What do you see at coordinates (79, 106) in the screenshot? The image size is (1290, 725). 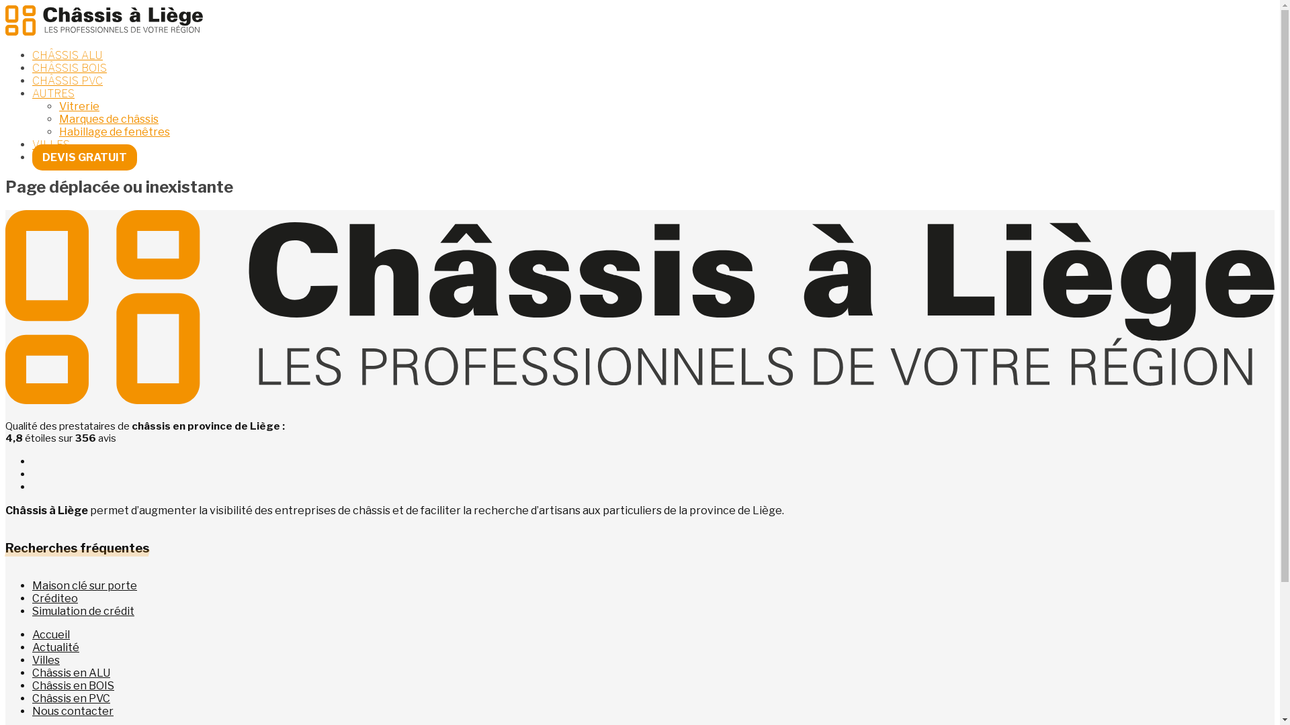 I see `Vitrerie` at bounding box center [79, 106].